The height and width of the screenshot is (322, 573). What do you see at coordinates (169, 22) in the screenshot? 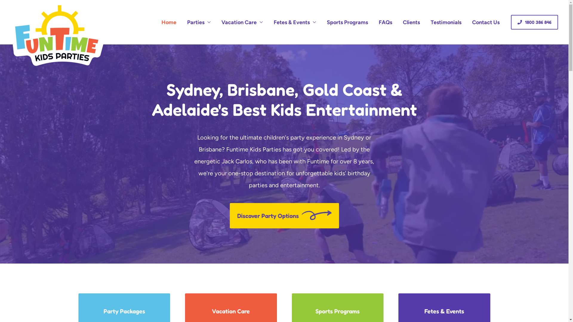
I see `Home` at bounding box center [169, 22].